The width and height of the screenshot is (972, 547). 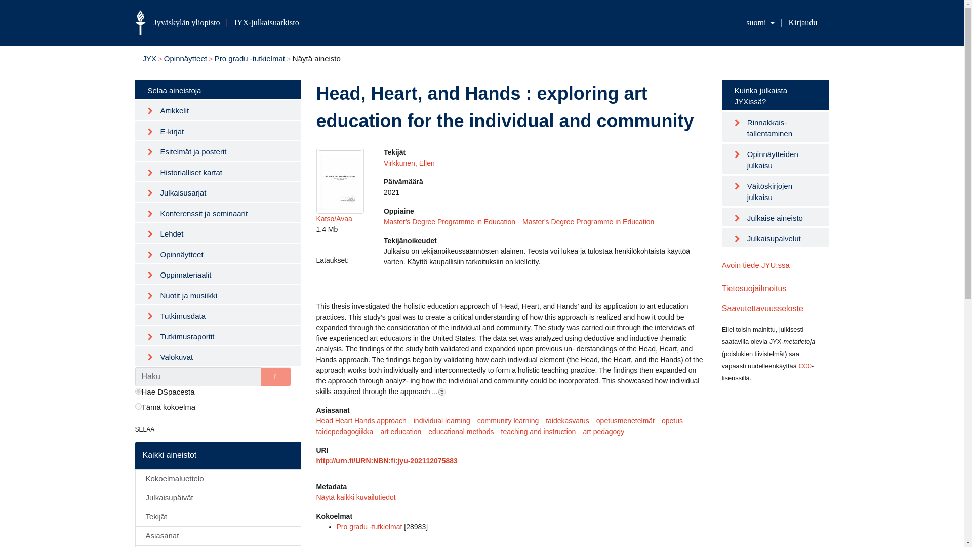 What do you see at coordinates (511, 420) in the screenshot?
I see `community learning` at bounding box center [511, 420].